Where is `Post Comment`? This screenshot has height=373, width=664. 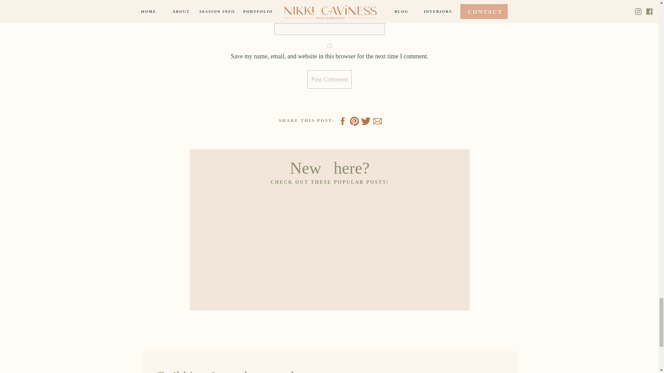
Post Comment is located at coordinates (329, 79).